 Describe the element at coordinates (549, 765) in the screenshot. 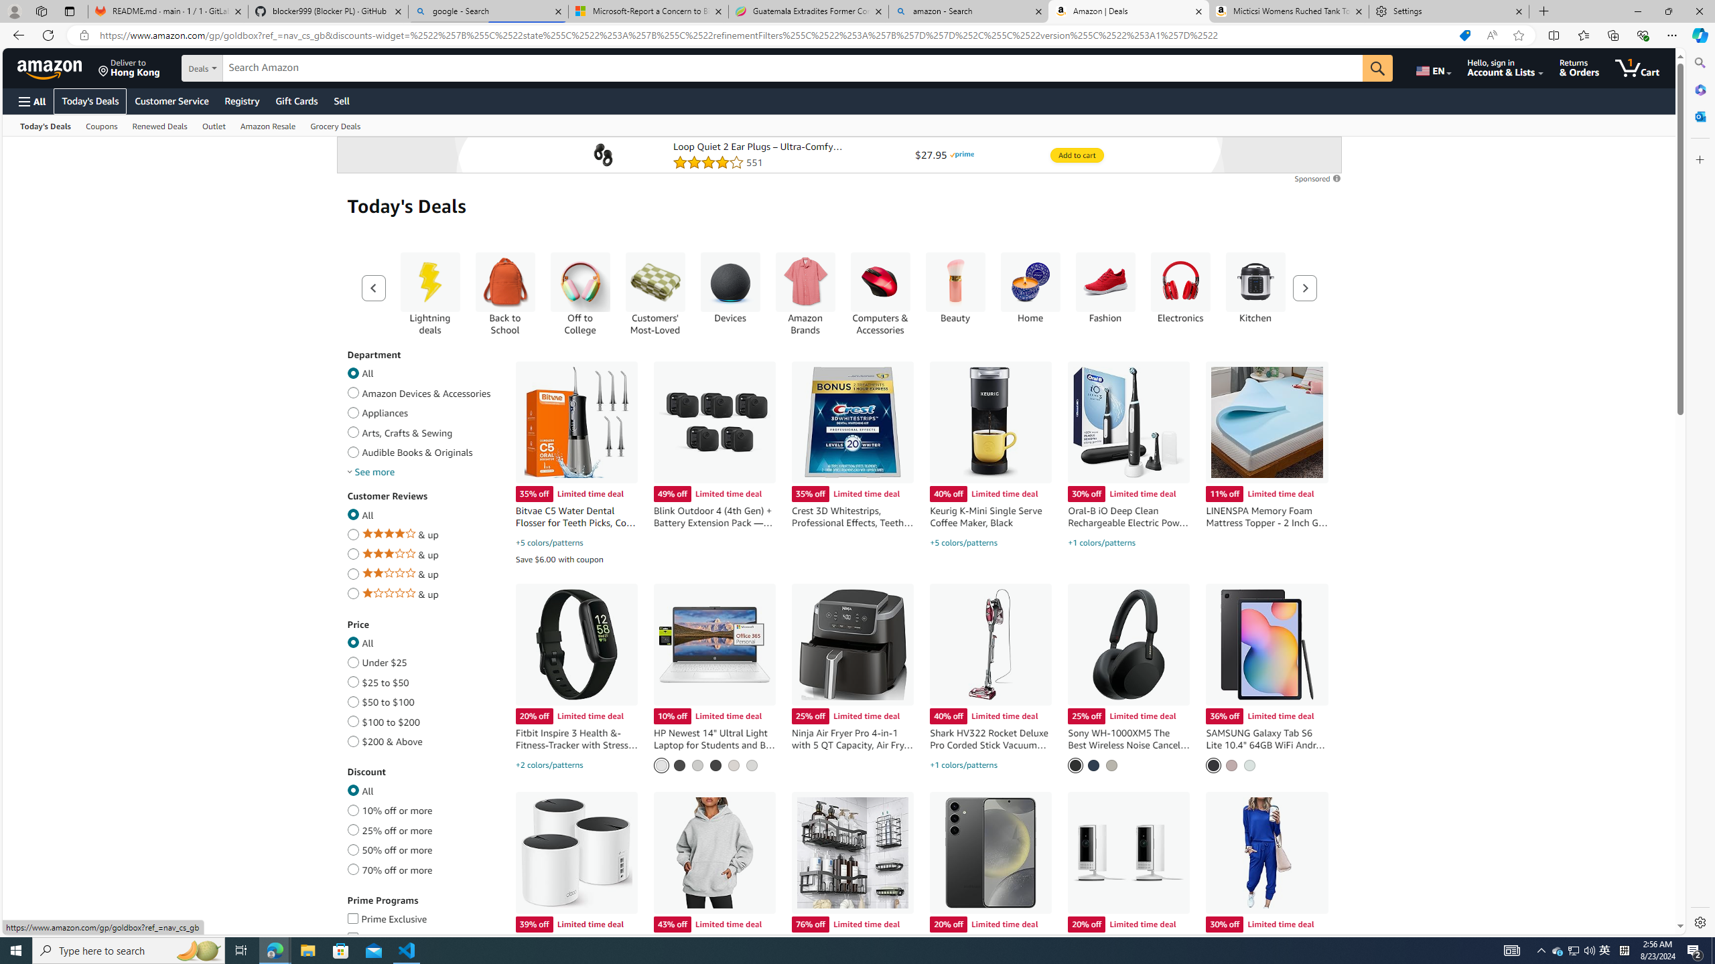

I see `+2 colors/patterns` at that location.